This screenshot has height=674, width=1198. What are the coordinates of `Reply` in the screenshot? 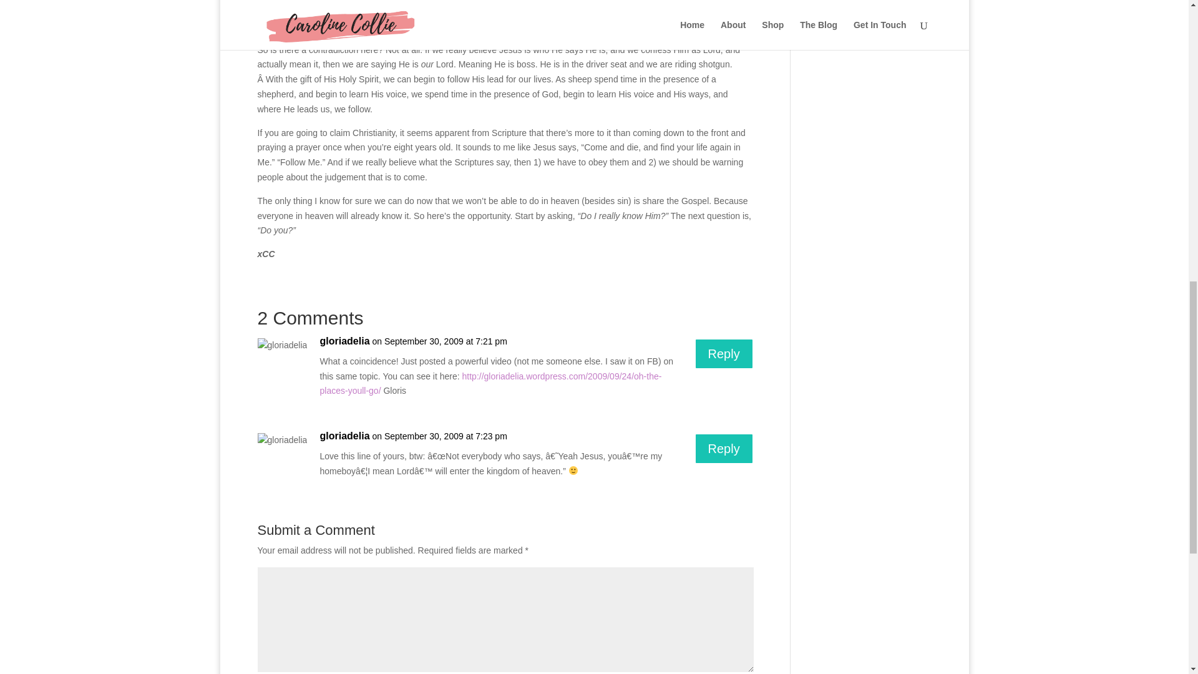 It's located at (724, 353).